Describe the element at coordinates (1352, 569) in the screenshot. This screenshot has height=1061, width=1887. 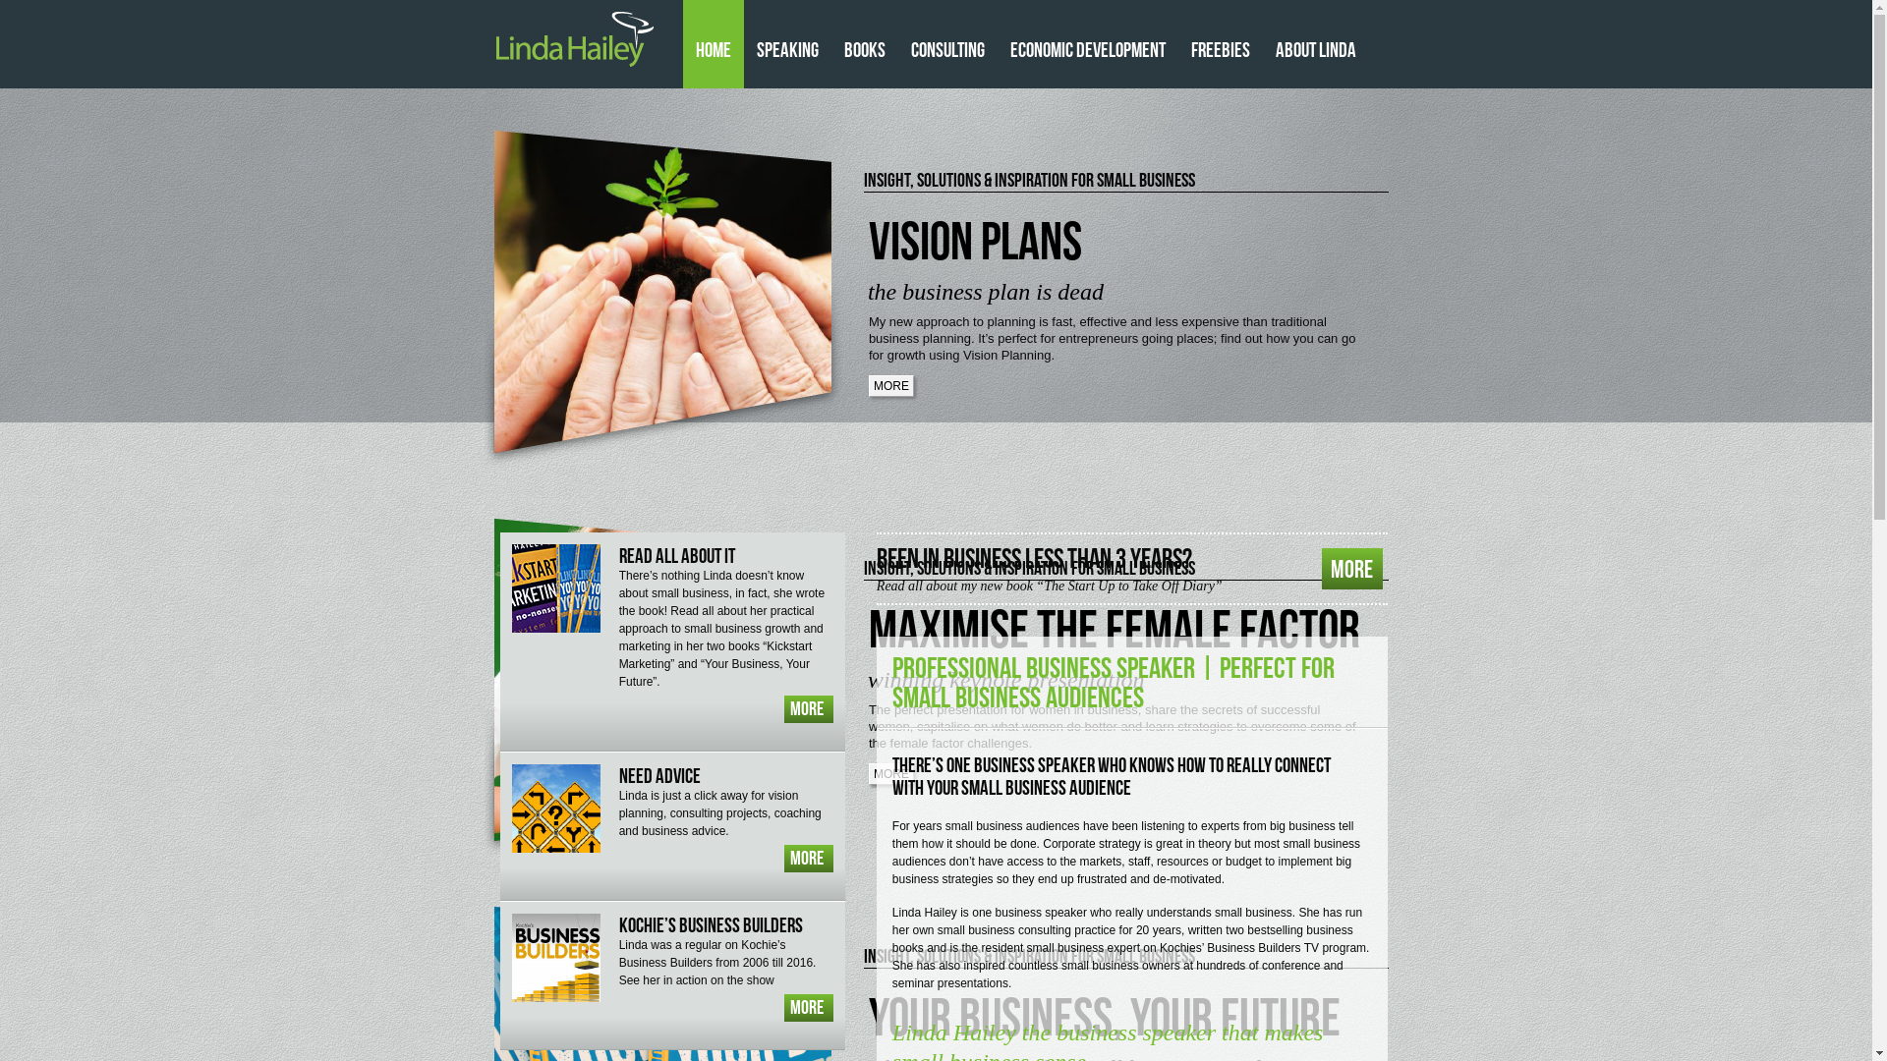
I see `MORE` at that location.